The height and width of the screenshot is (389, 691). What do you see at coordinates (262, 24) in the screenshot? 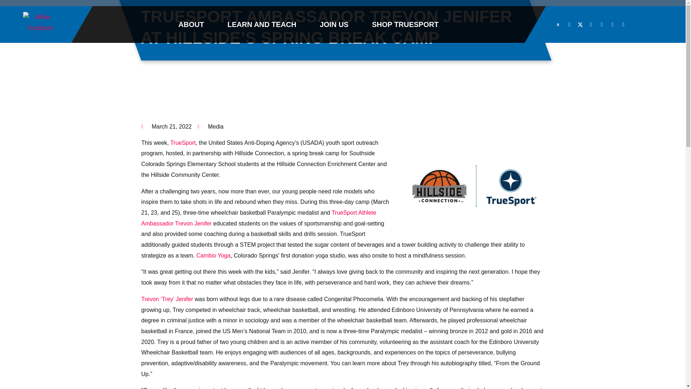
I see `LEARN AND TEACH` at bounding box center [262, 24].